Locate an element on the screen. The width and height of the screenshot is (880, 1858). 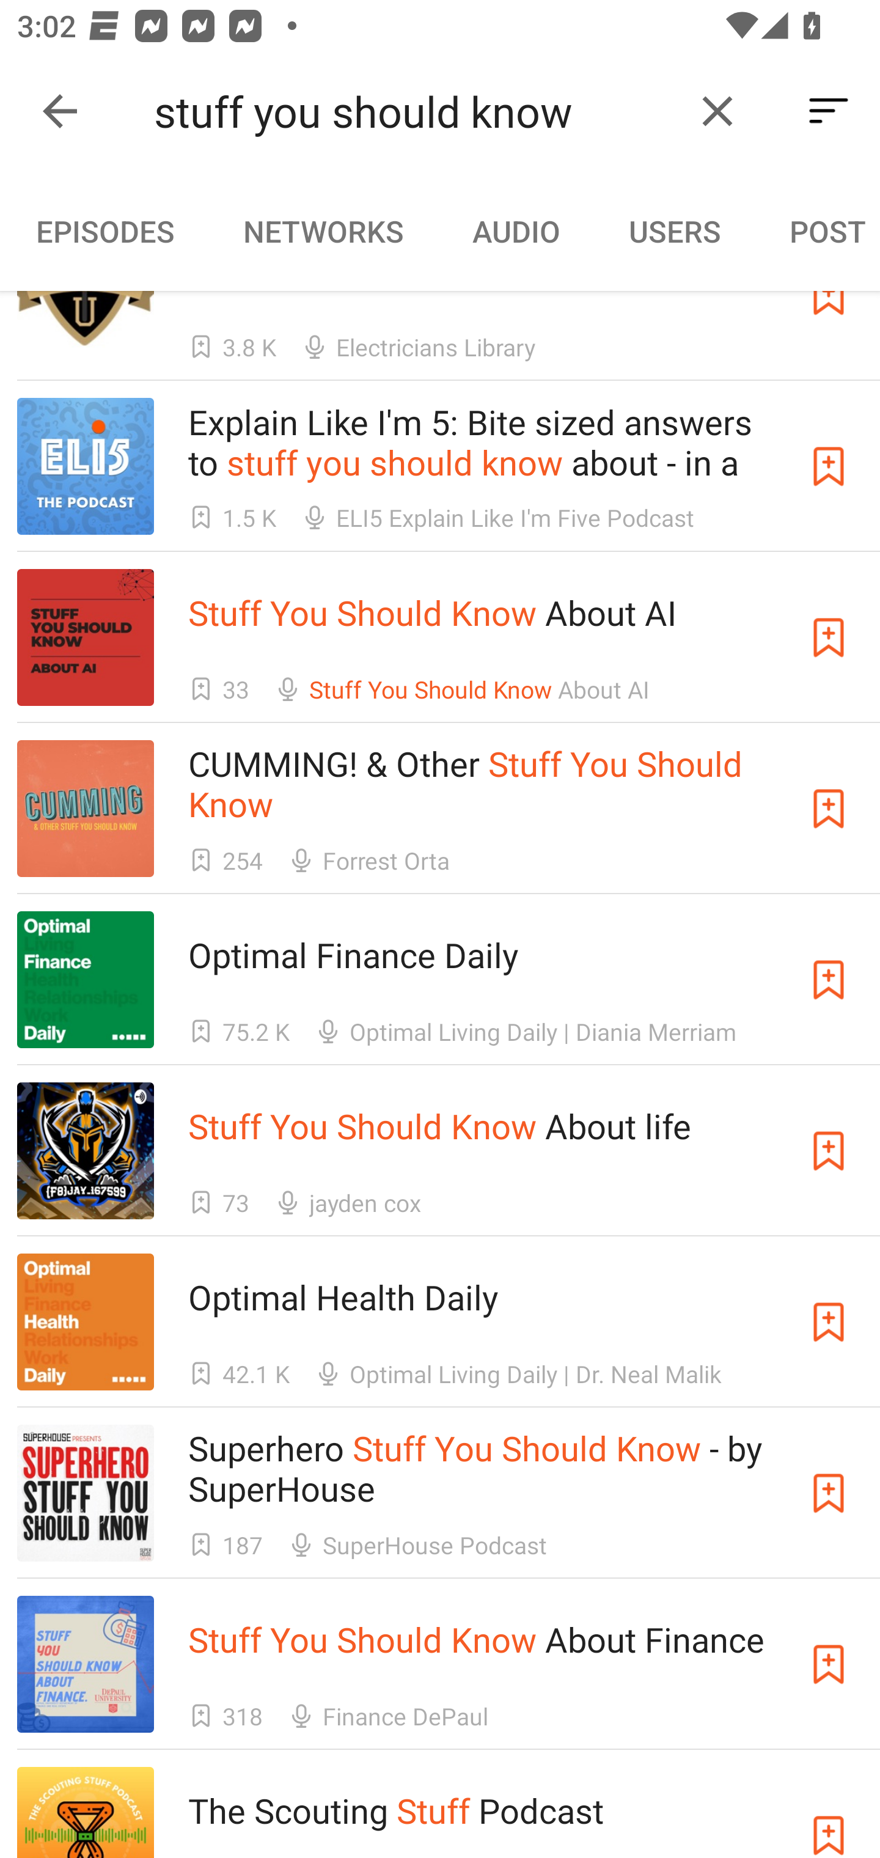
Subscribe is located at coordinates (829, 466).